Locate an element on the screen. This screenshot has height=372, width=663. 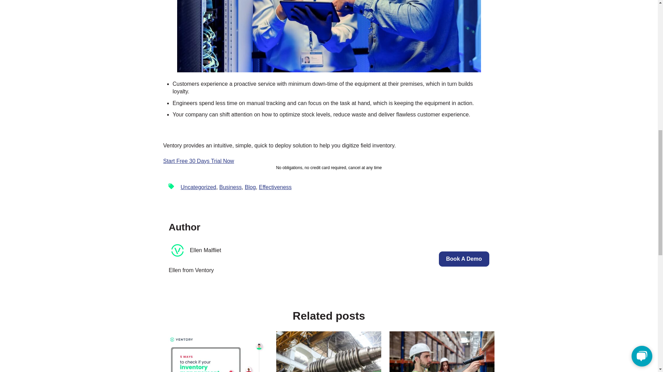
Start Free 30 Days Trial Now is located at coordinates (198, 161).